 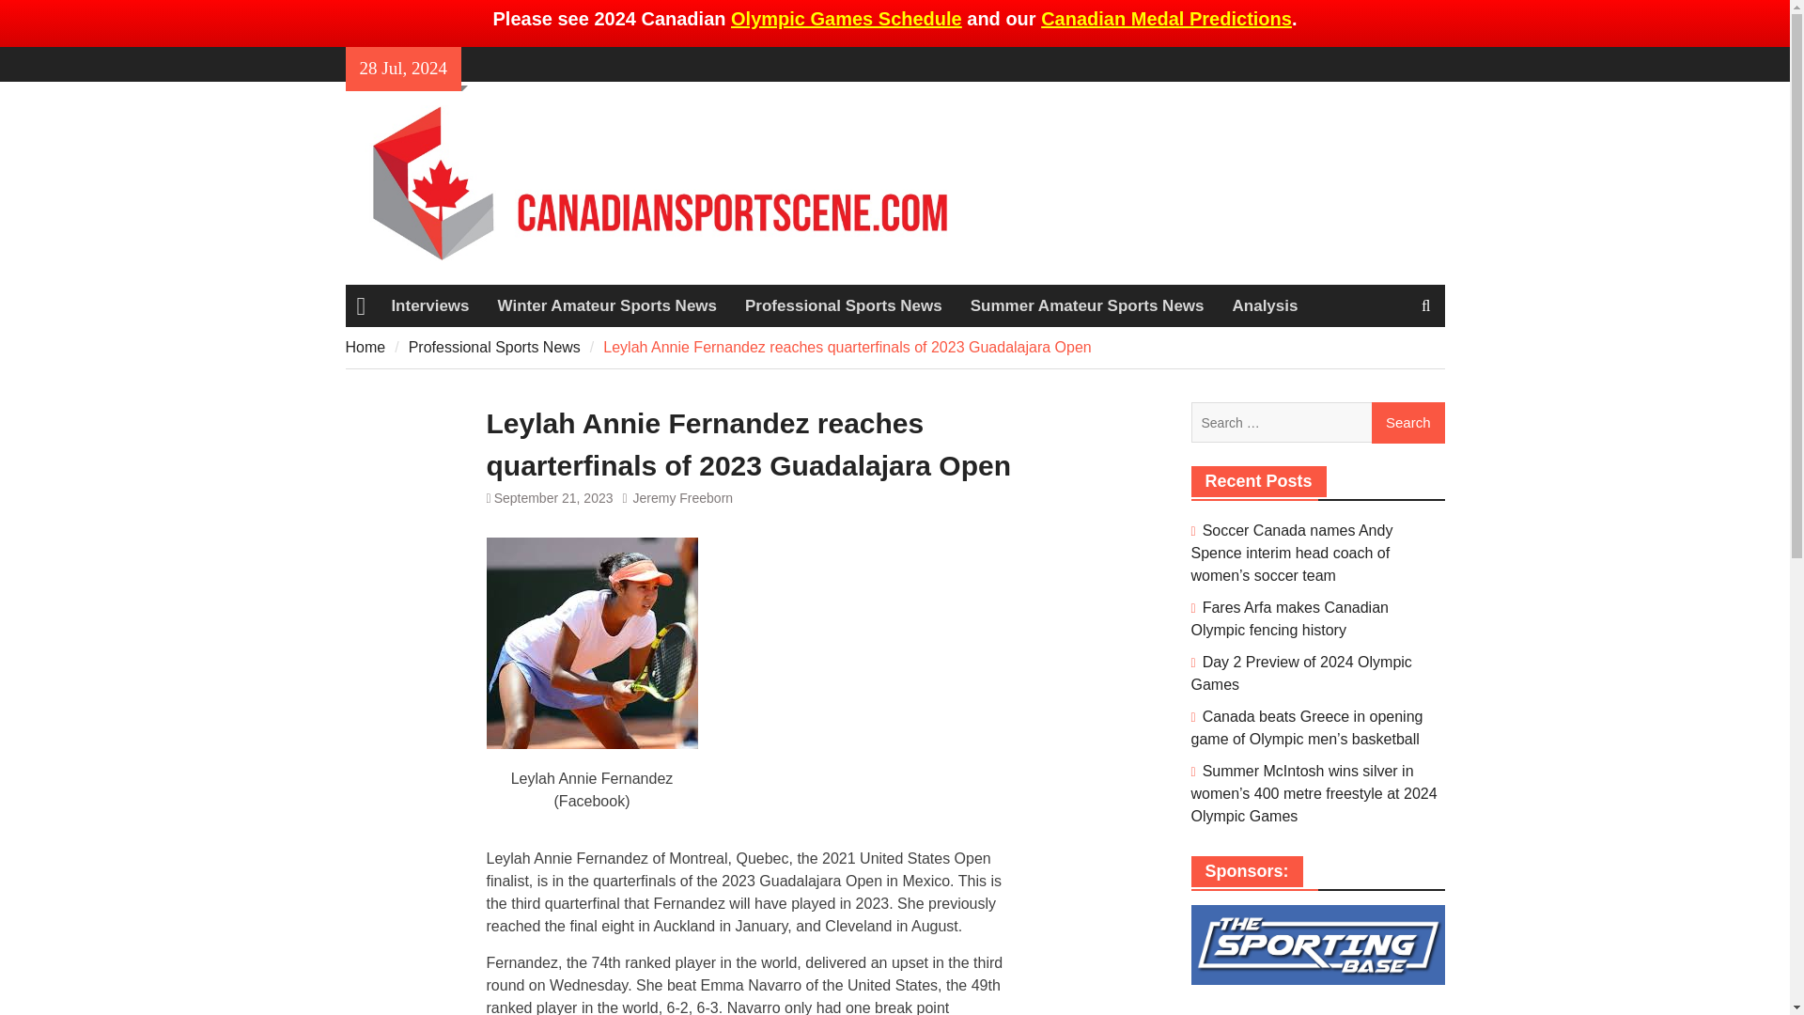 What do you see at coordinates (843, 306) in the screenshot?
I see `Professional Sports News` at bounding box center [843, 306].